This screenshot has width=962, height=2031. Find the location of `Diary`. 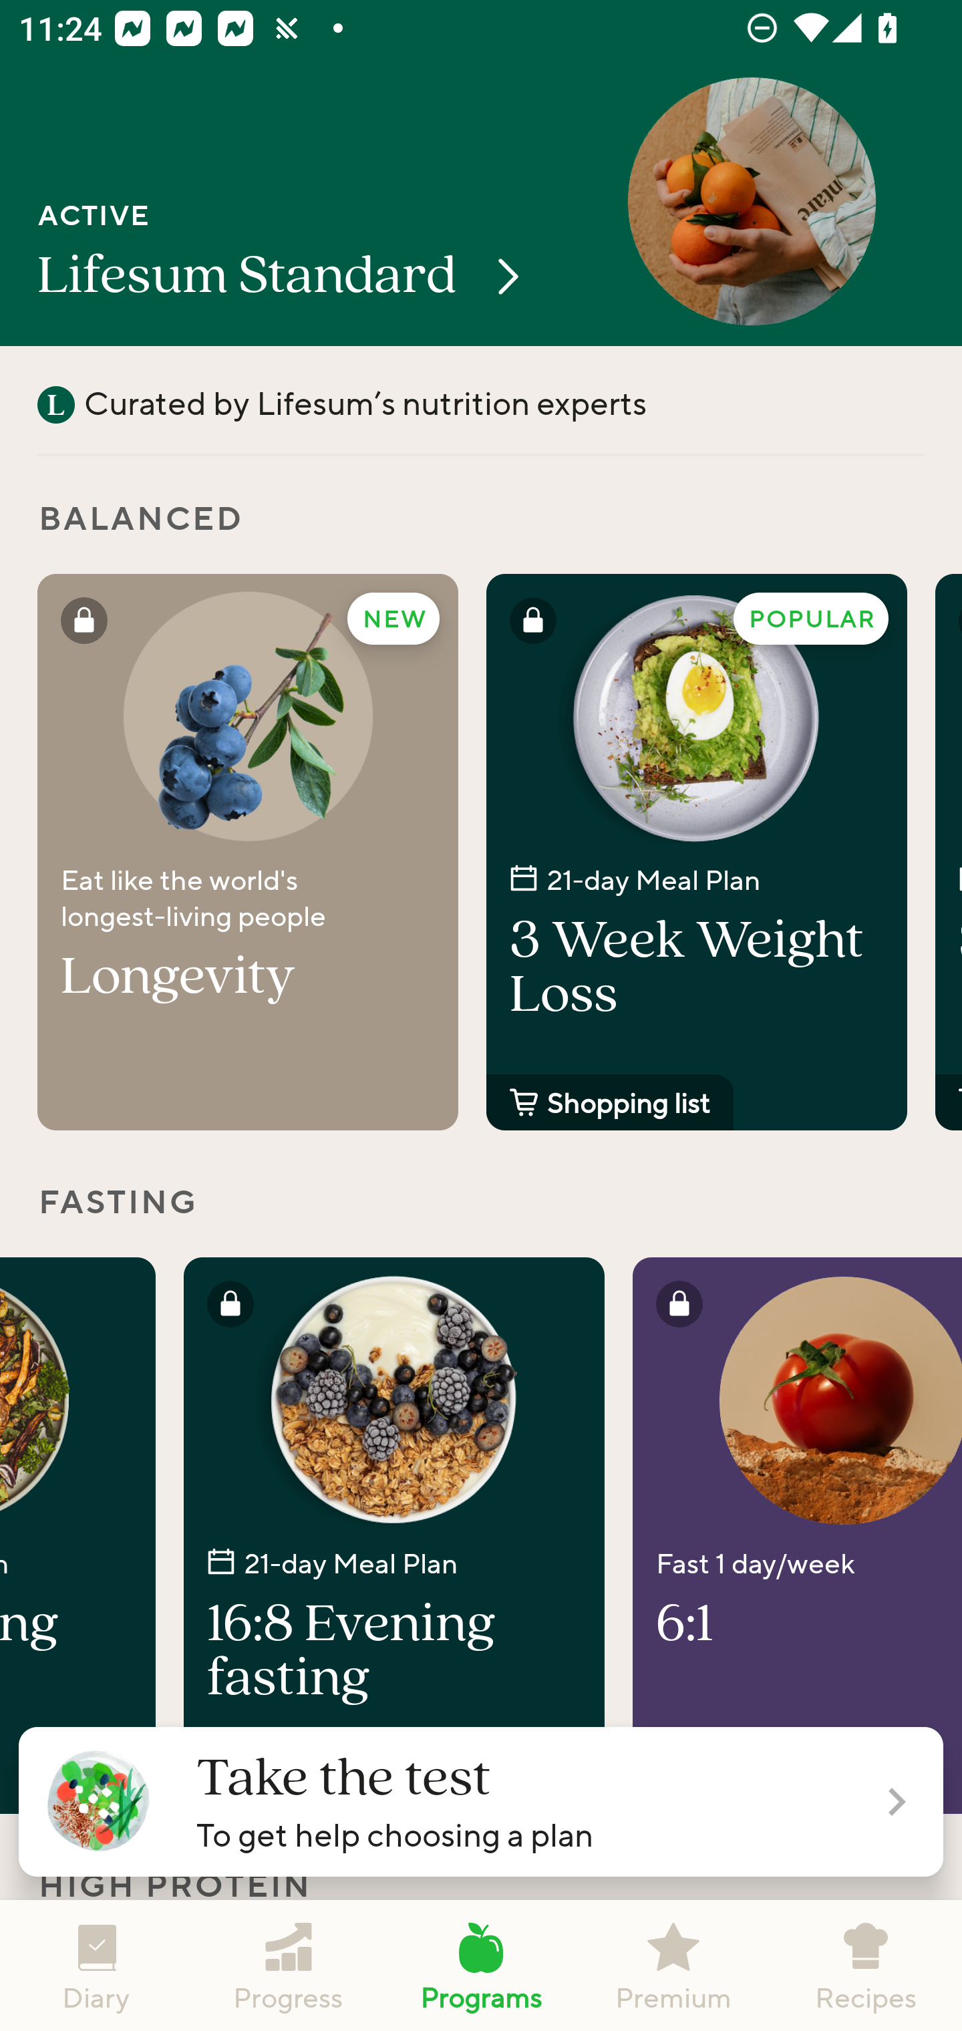

Diary is located at coordinates (96, 1966).